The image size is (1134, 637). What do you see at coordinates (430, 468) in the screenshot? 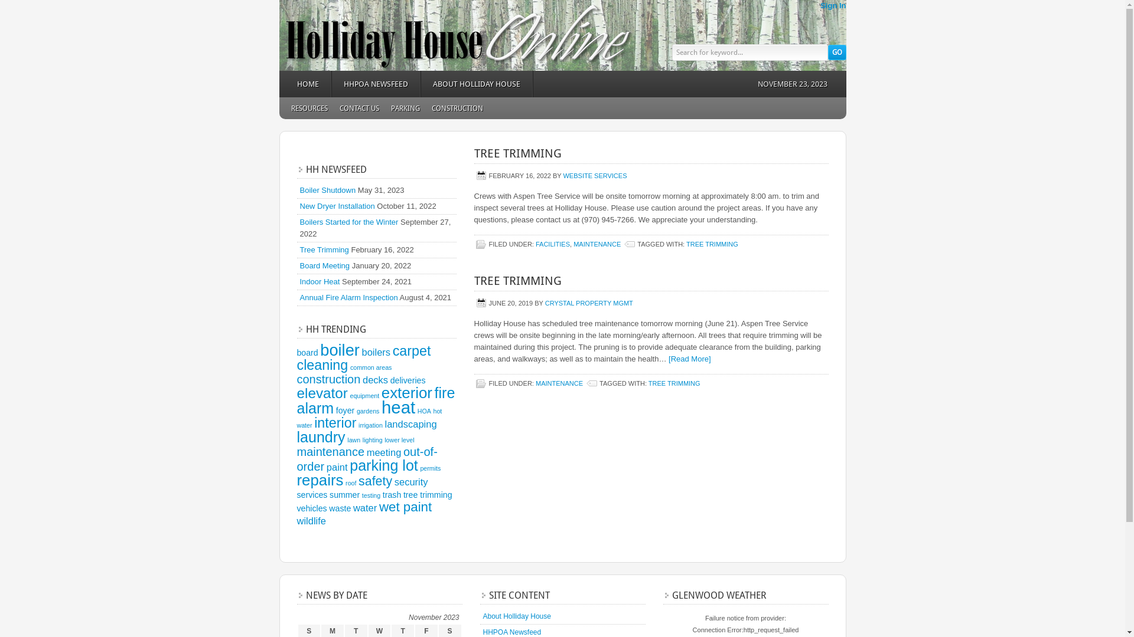
I see `permits` at bounding box center [430, 468].